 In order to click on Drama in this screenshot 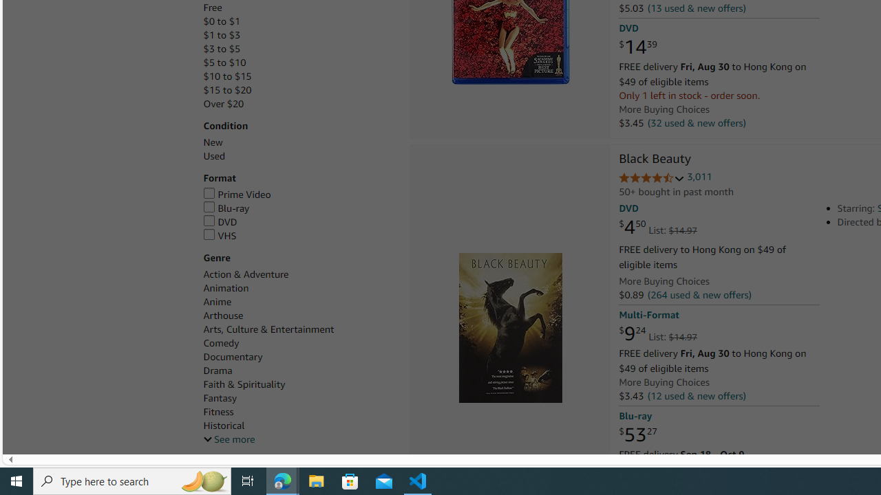, I will do `click(217, 370)`.